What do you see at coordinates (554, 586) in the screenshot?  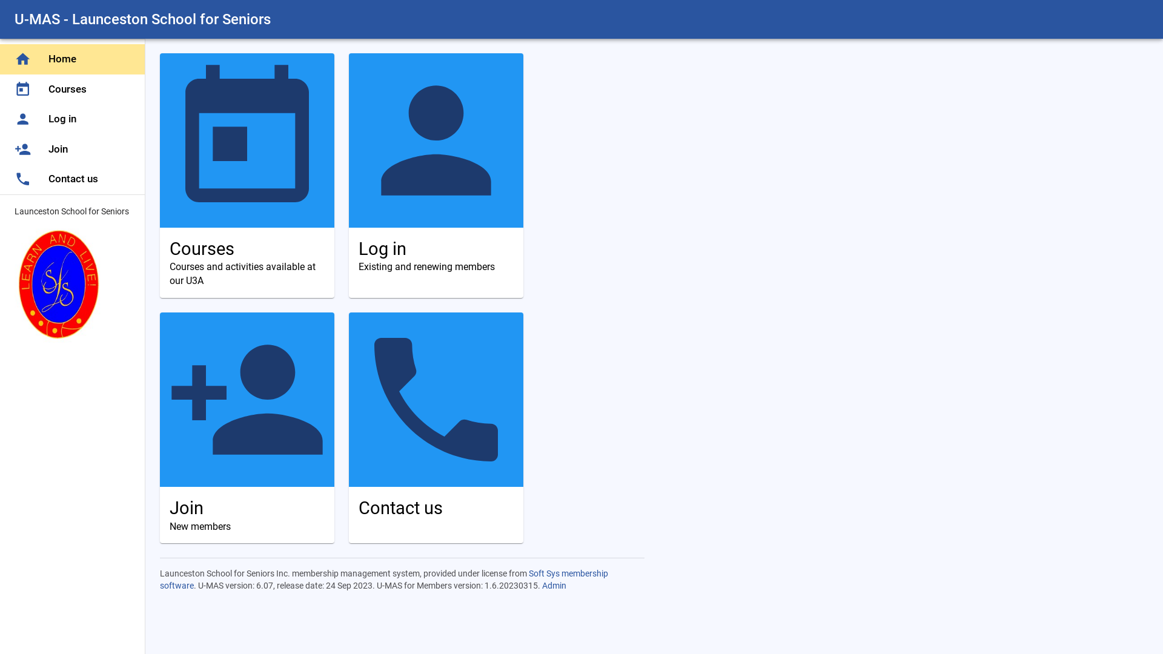 I see `Admin` at bounding box center [554, 586].